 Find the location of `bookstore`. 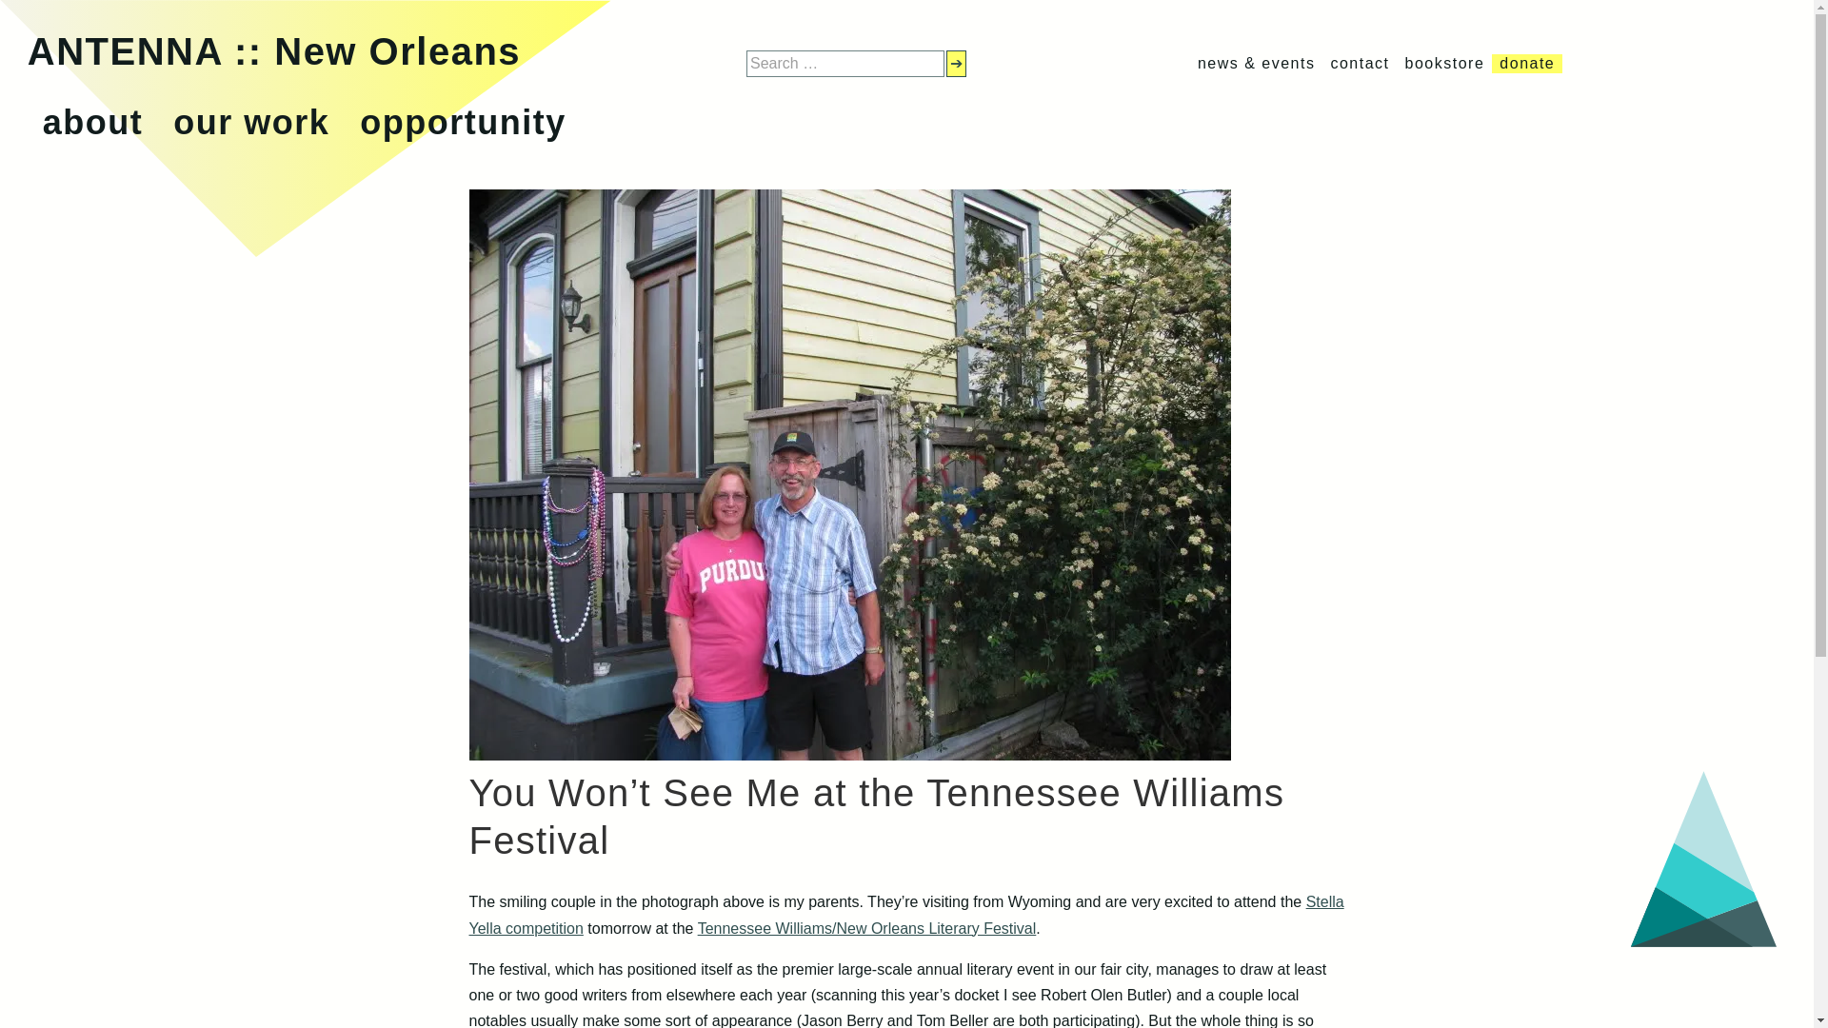

bookstore is located at coordinates (1445, 63).